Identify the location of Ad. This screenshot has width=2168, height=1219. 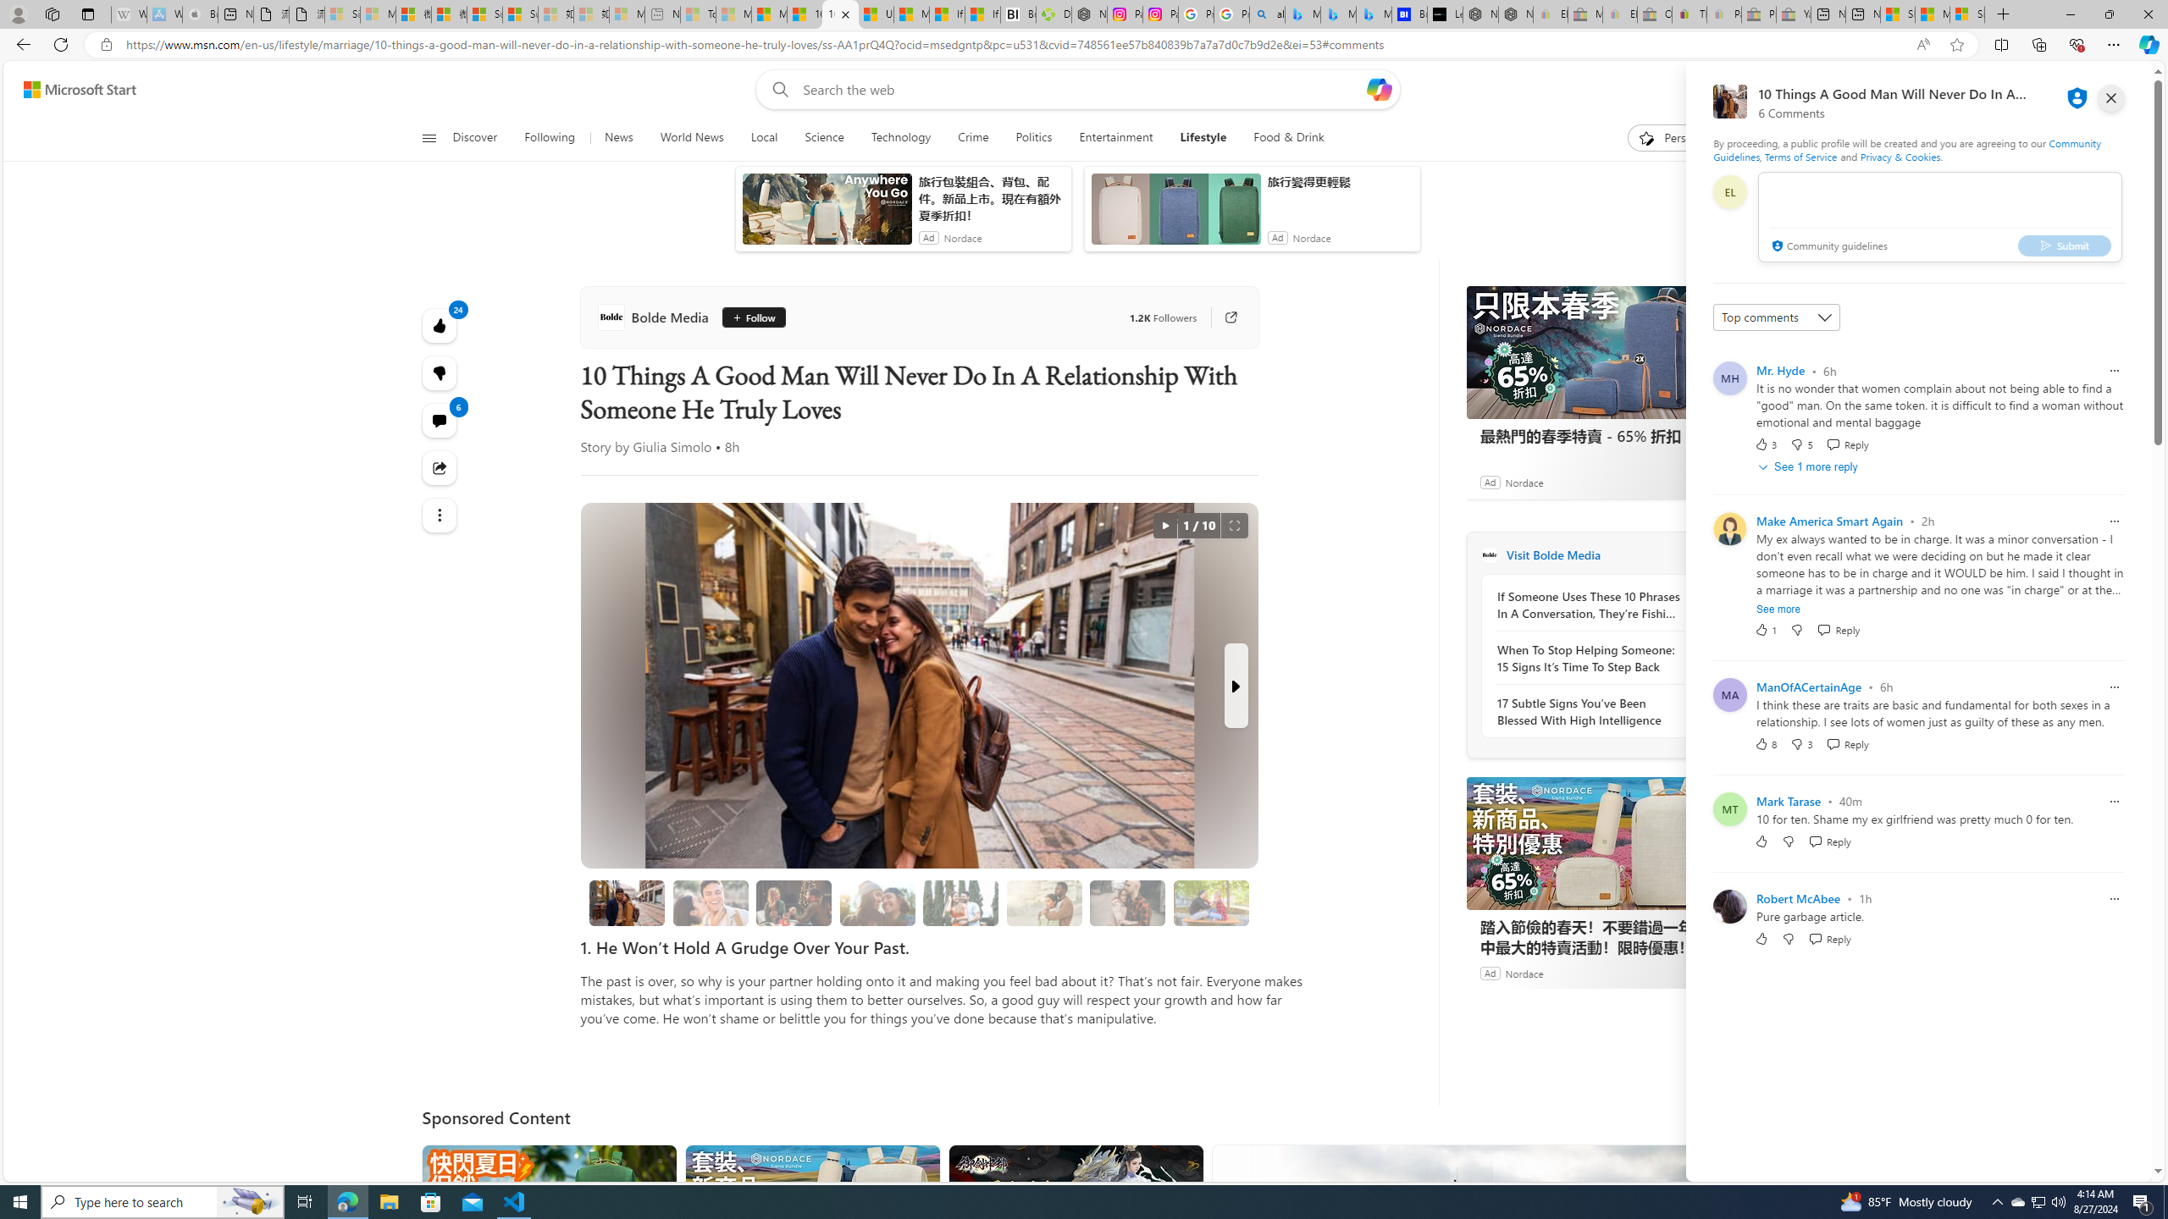
(1489, 972).